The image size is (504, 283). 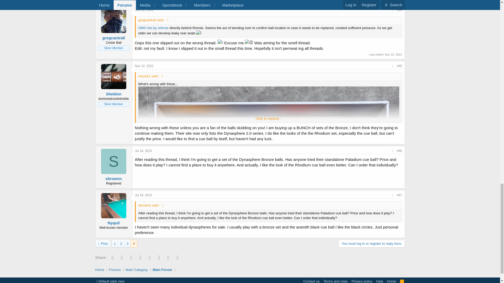 What do you see at coordinates (144, 10) in the screenshot?
I see `Nov 22, 2022 at 5:58 PM` at bounding box center [144, 10].